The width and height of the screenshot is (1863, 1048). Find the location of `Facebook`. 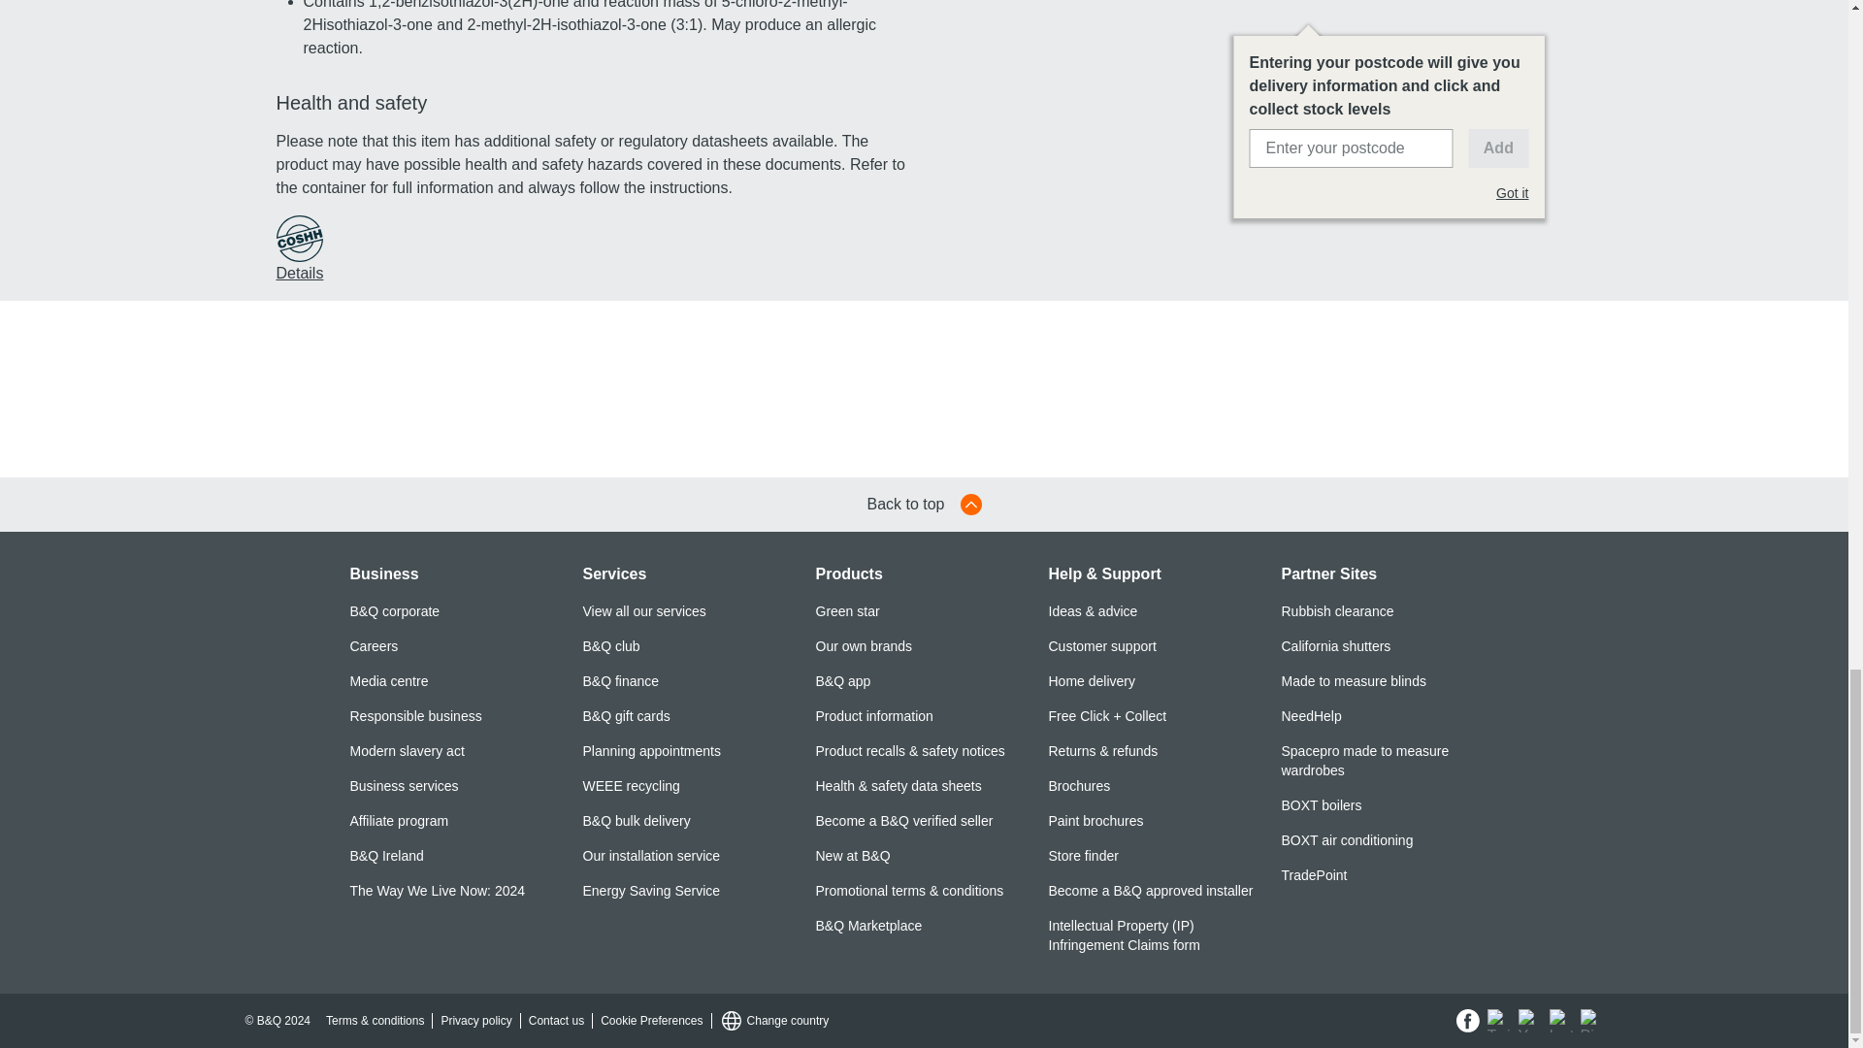

Facebook is located at coordinates (1467, 1021).